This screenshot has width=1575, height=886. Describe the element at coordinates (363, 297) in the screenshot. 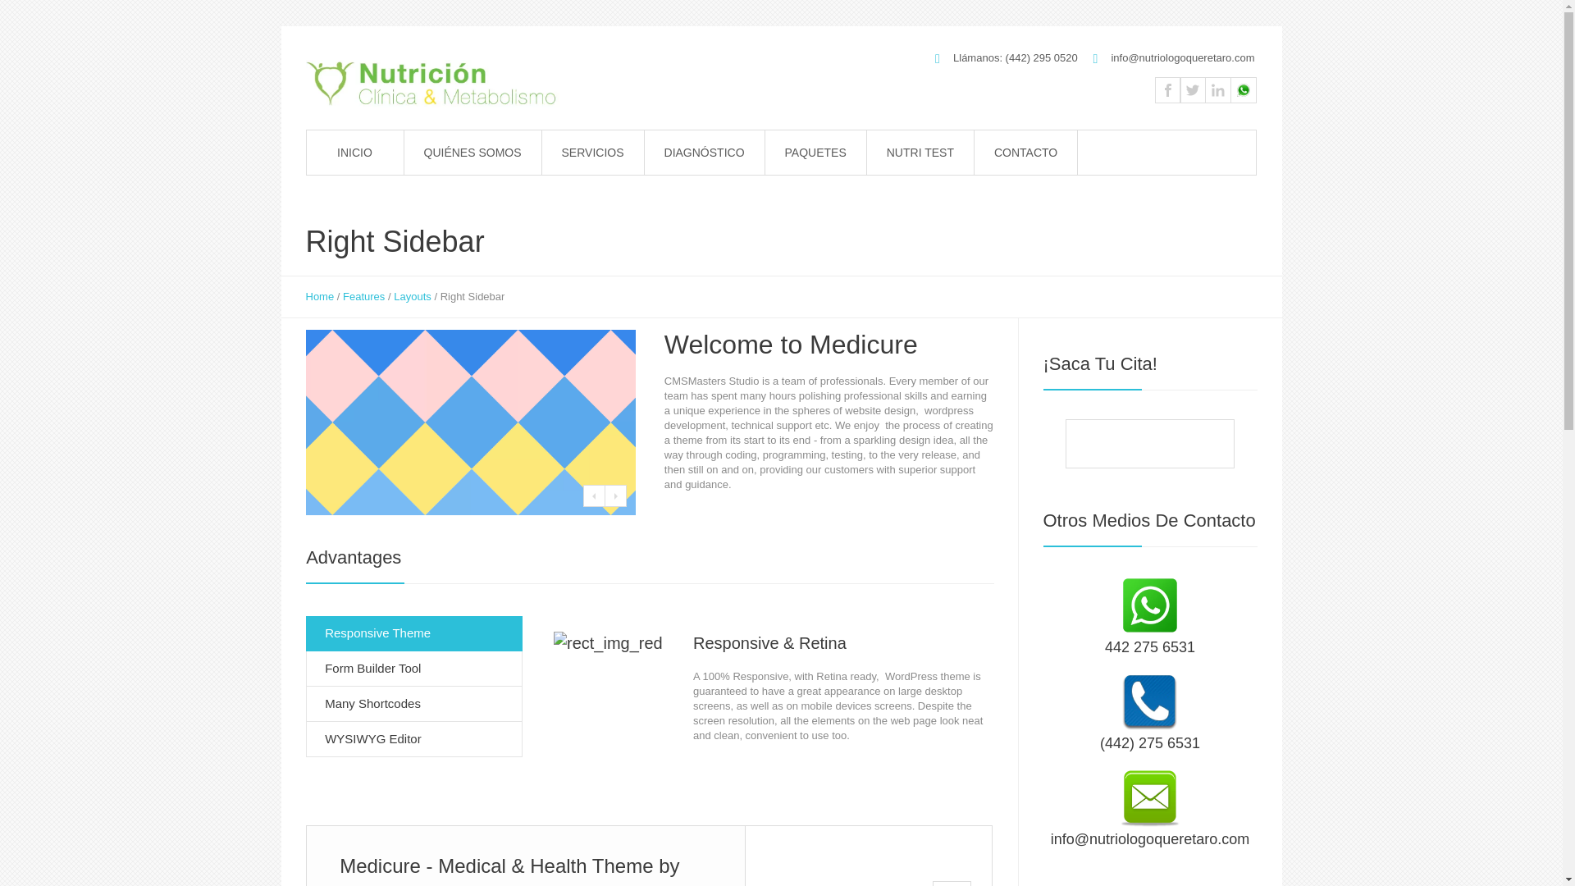

I see `Features` at that location.